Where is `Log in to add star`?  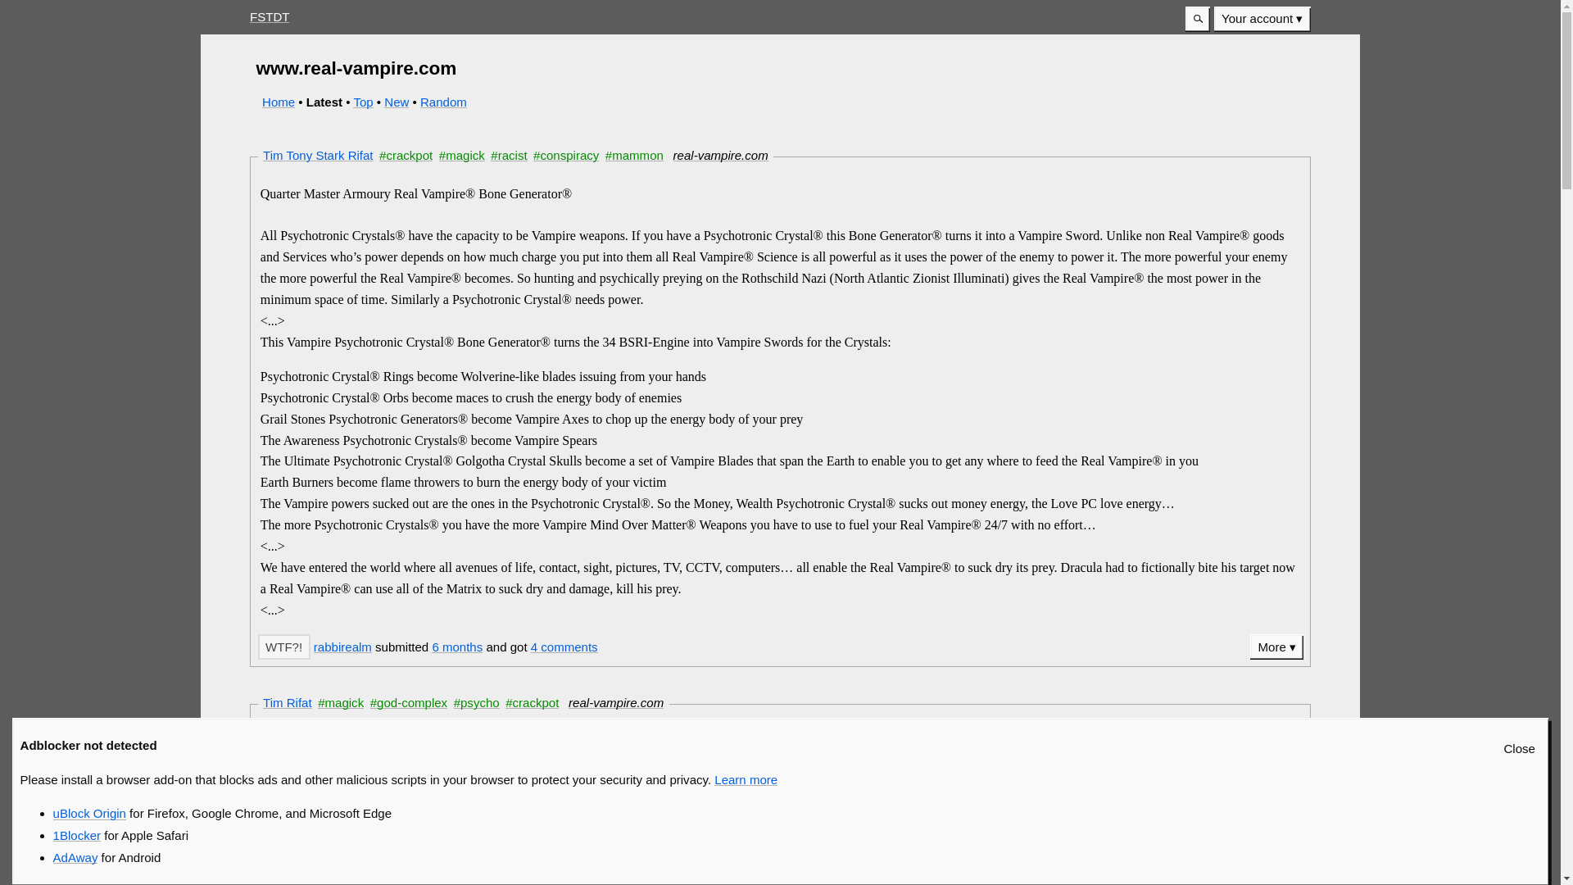 Log in to add star is located at coordinates (283, 647).